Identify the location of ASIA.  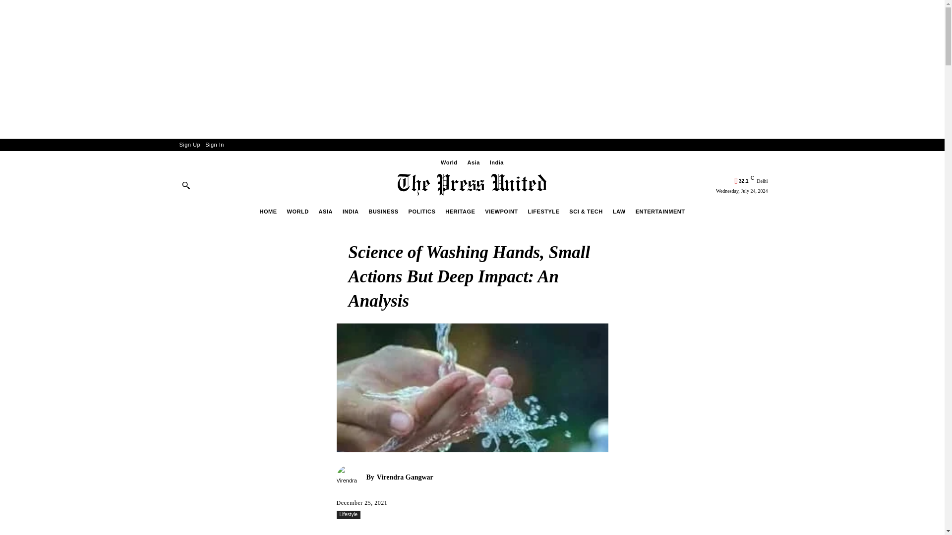
(325, 211).